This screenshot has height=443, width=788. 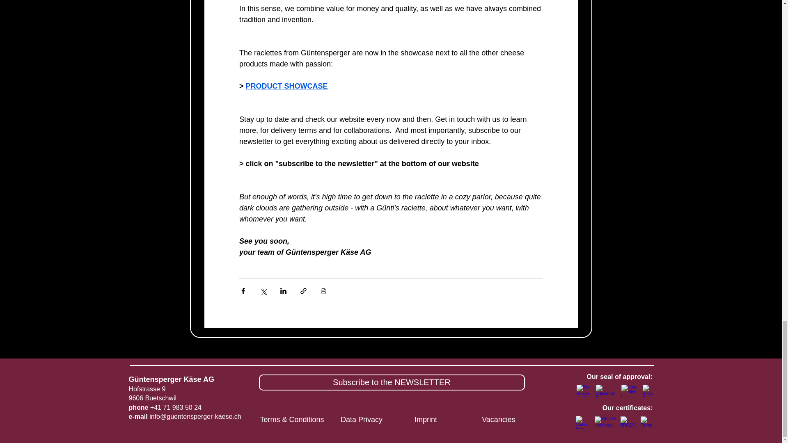 I want to click on Vacancies, so click(x=499, y=420).